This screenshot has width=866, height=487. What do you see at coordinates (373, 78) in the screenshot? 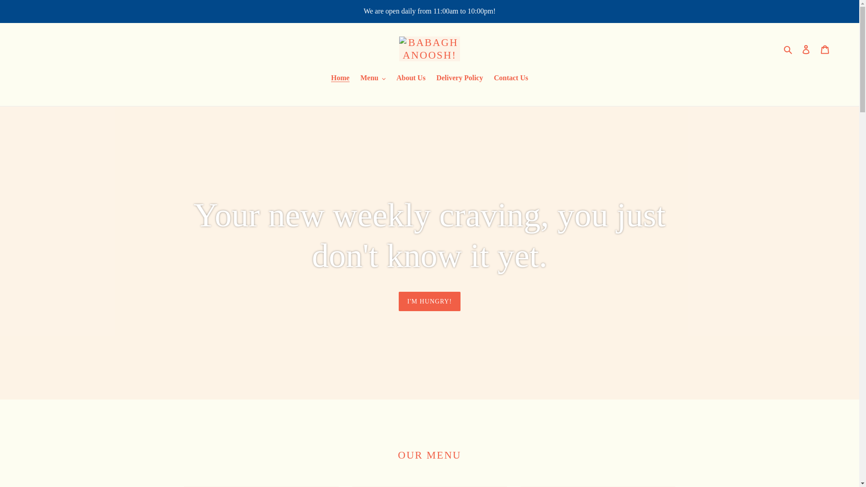
I see `Menu` at bounding box center [373, 78].